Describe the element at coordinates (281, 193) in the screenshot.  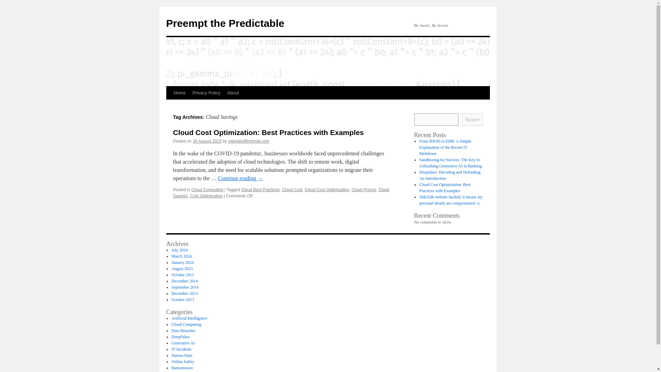
I see `Cloud Savings` at that location.